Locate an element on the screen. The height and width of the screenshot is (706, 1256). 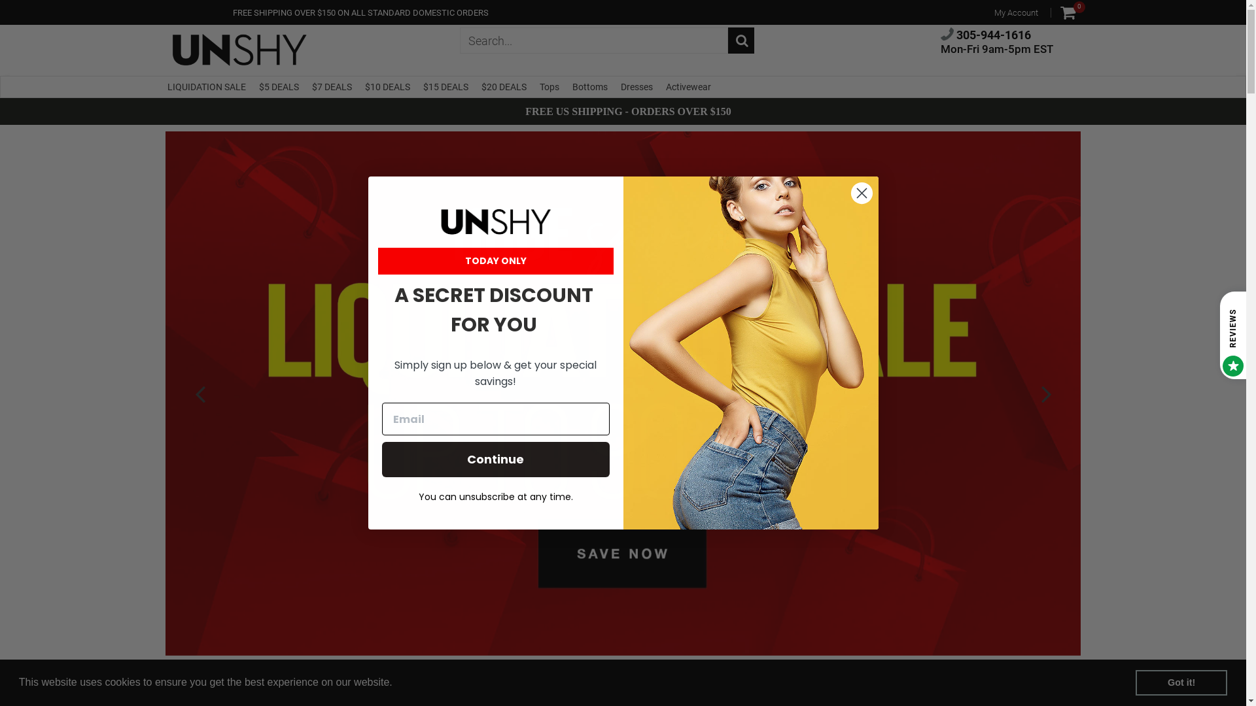
LIQUIDATION SALE is located at coordinates (207, 87).